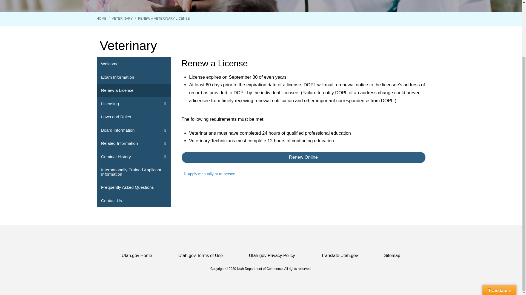 The width and height of the screenshot is (526, 295). Describe the element at coordinates (133, 64) in the screenshot. I see `Welcome` at that location.